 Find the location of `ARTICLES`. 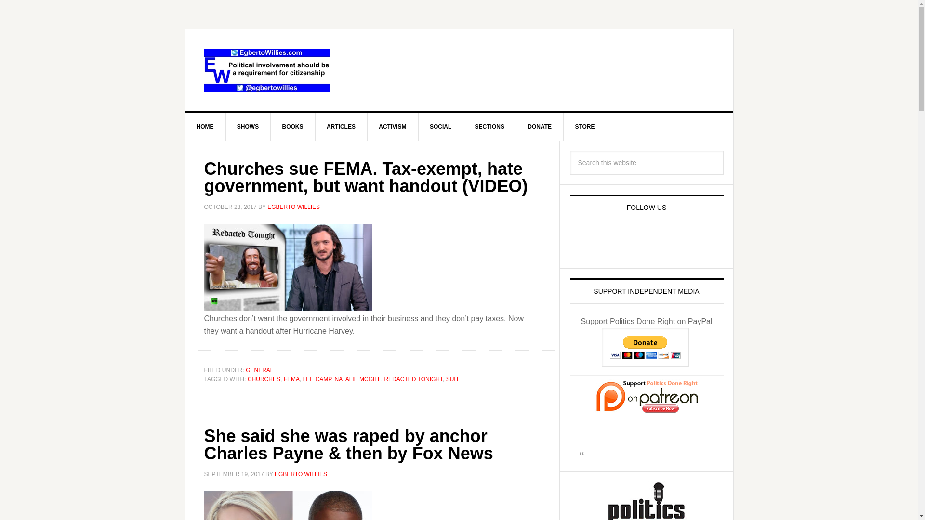

ARTICLES is located at coordinates (341, 126).